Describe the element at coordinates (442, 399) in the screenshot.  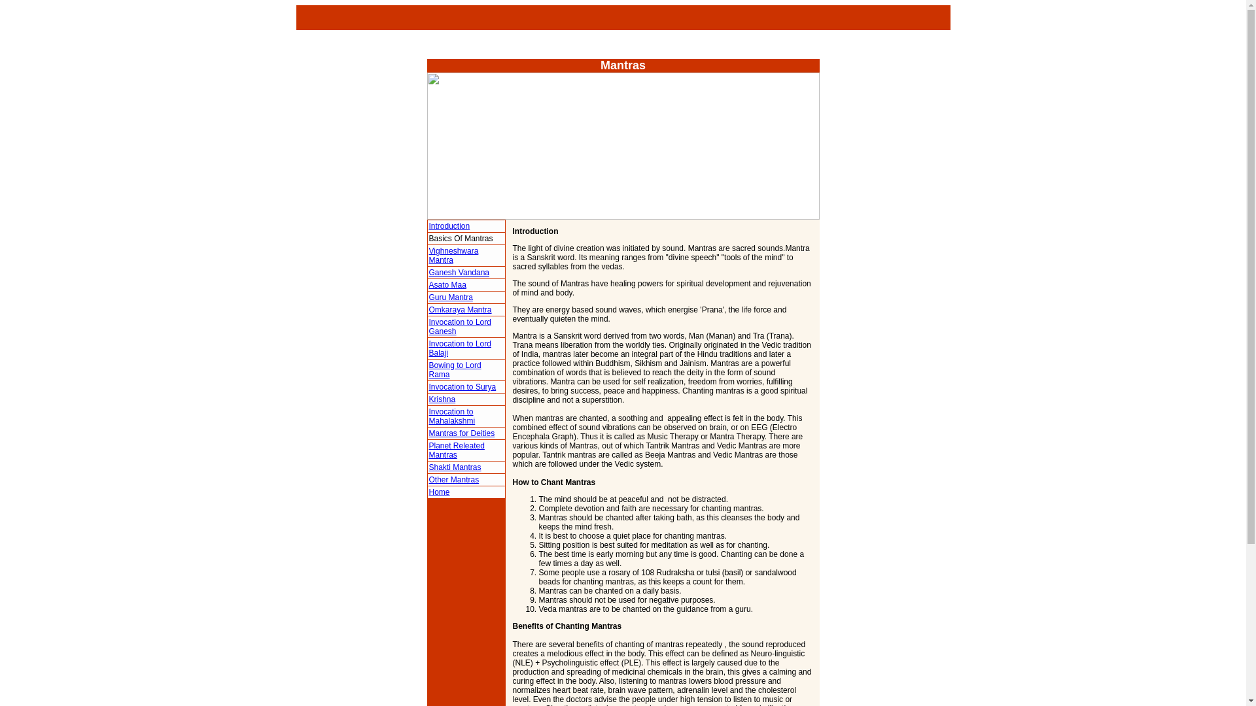
I see `Krishna` at that location.